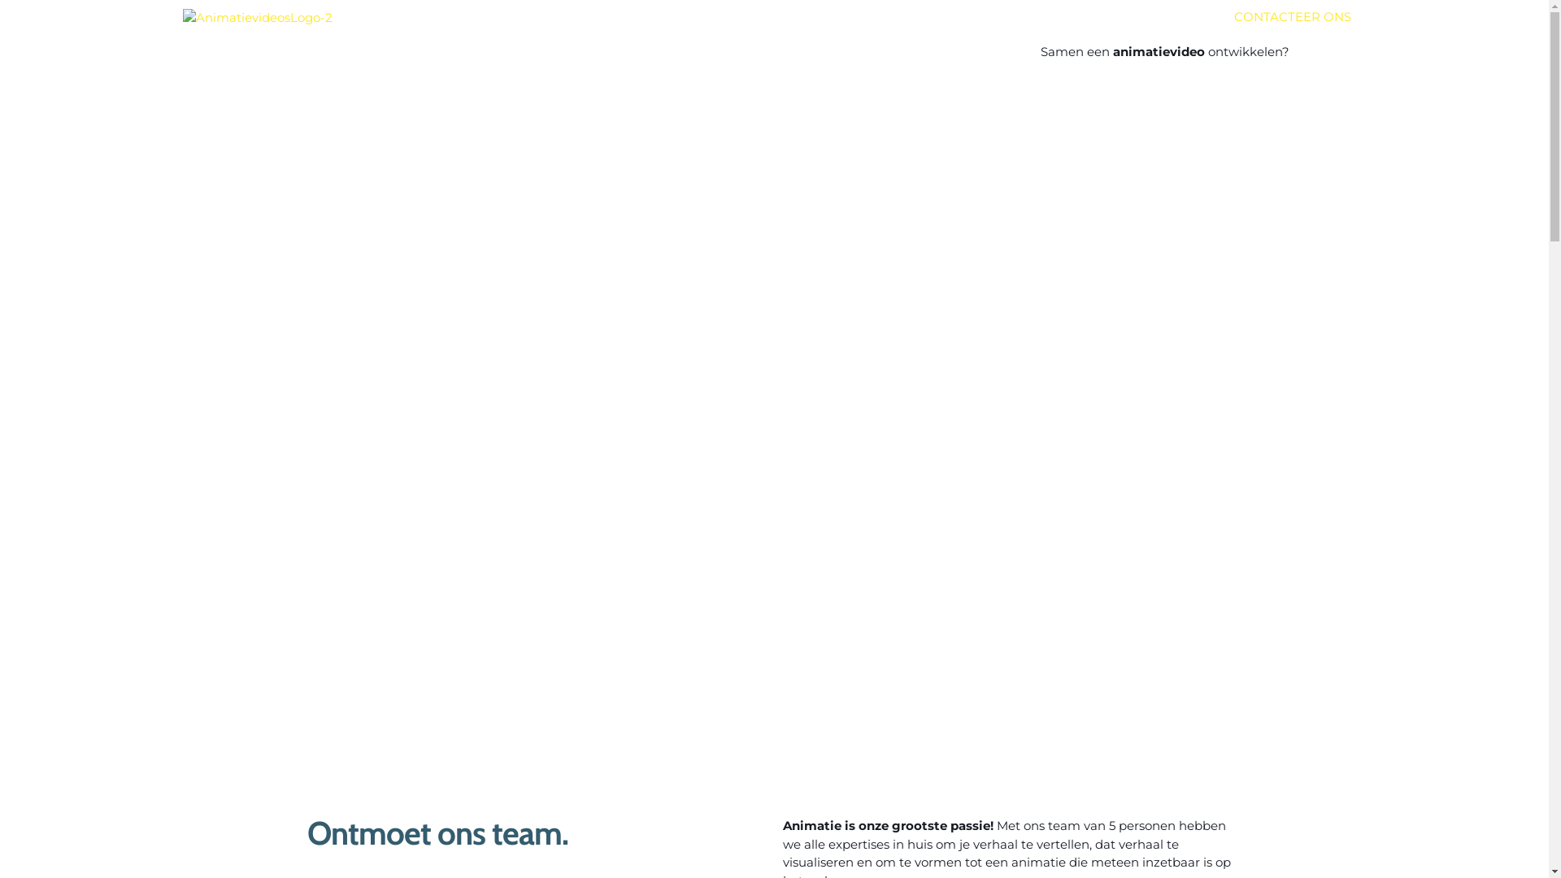 This screenshot has width=1561, height=878. Describe the element at coordinates (1291, 18) in the screenshot. I see `CONTACTEER ONS` at that location.